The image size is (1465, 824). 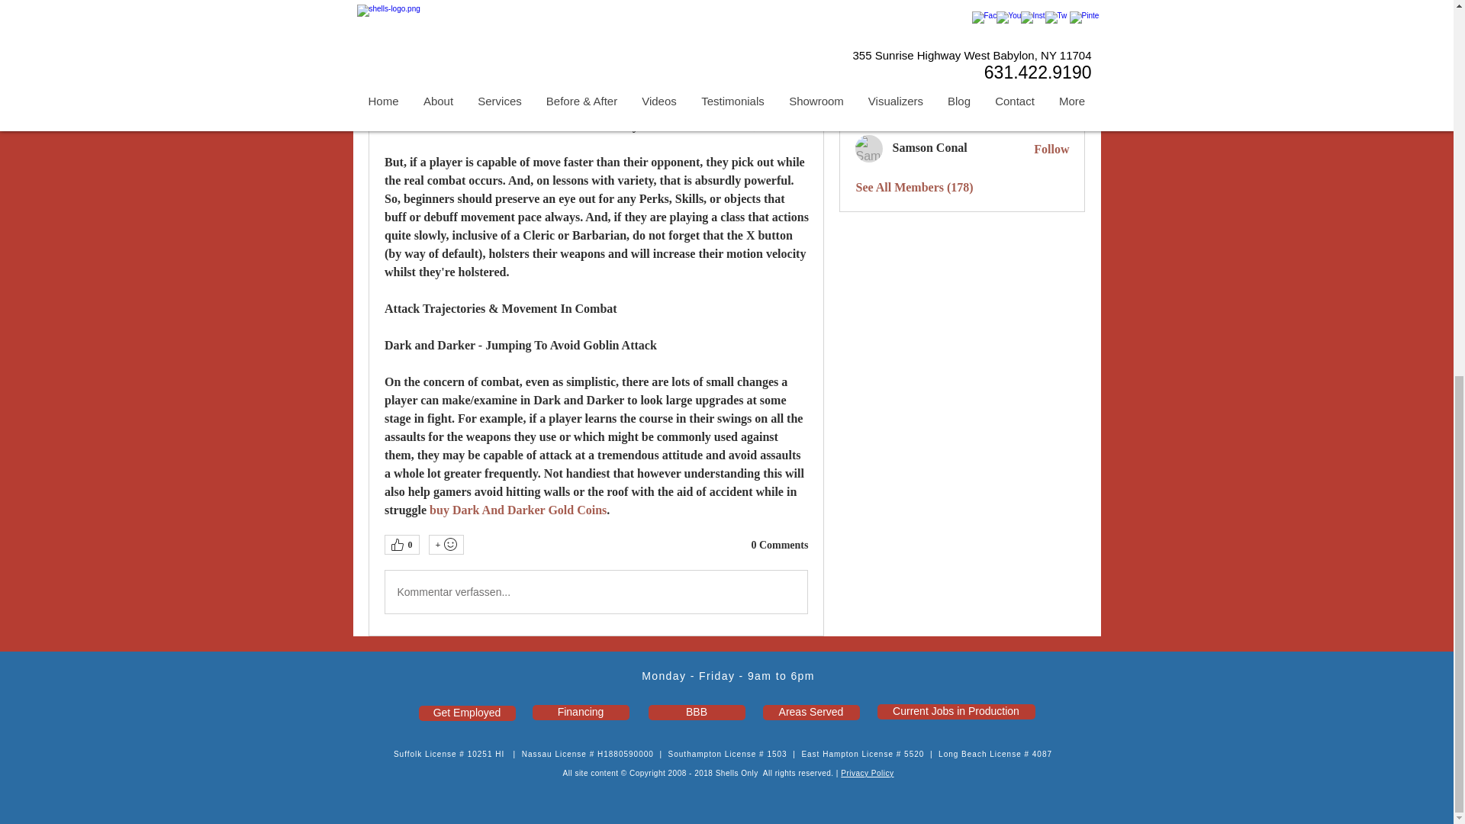 What do you see at coordinates (869, 148) in the screenshot?
I see `Samson Conal` at bounding box center [869, 148].